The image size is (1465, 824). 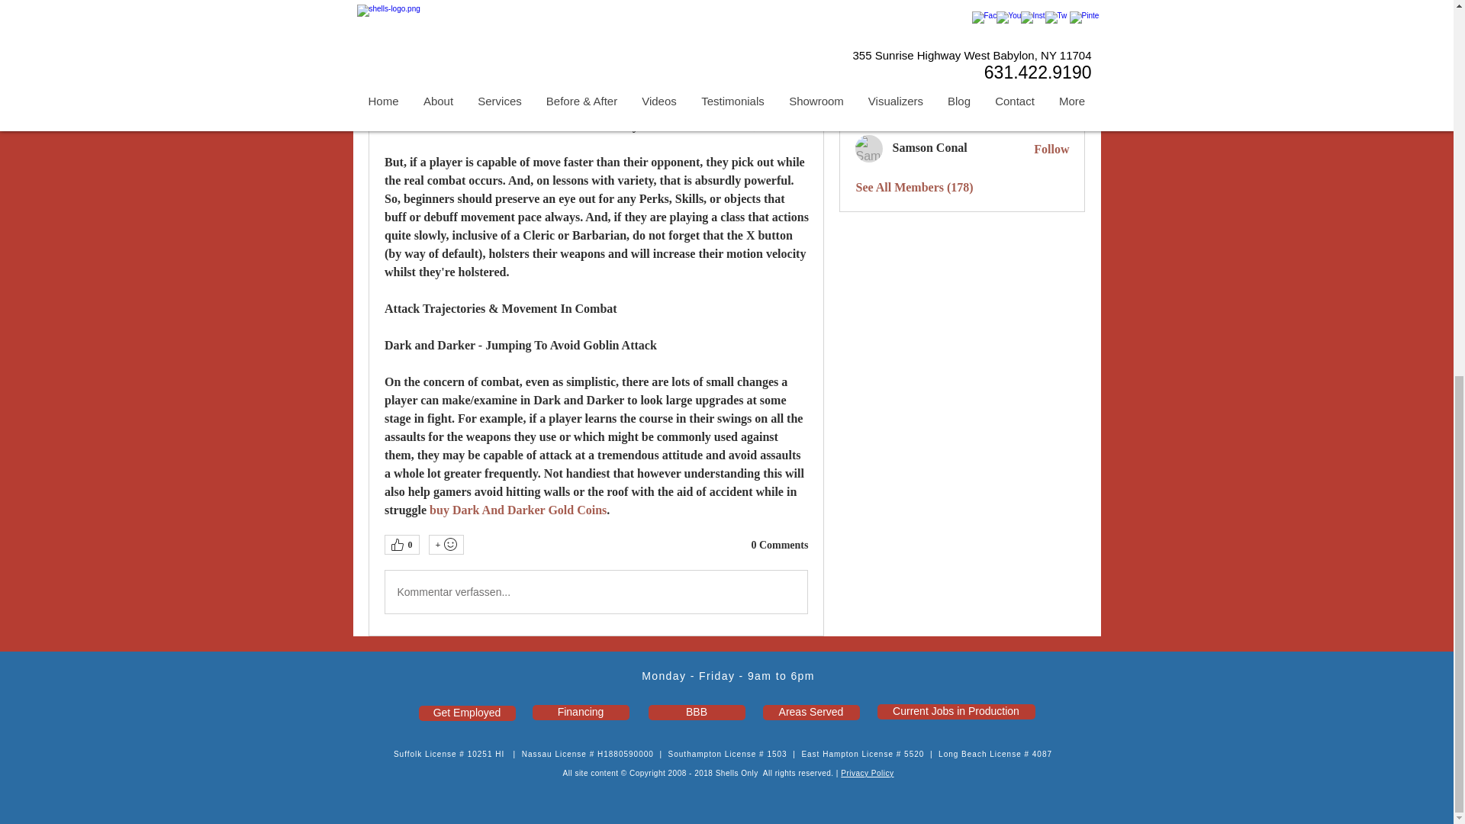 What do you see at coordinates (869, 148) in the screenshot?
I see `Samson Conal` at bounding box center [869, 148].